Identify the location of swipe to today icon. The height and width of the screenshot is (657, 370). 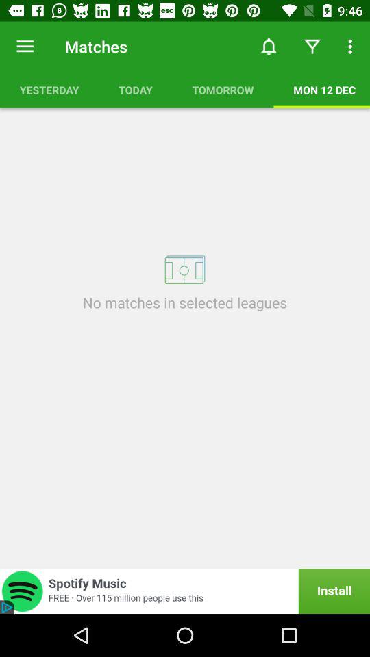
(136, 90).